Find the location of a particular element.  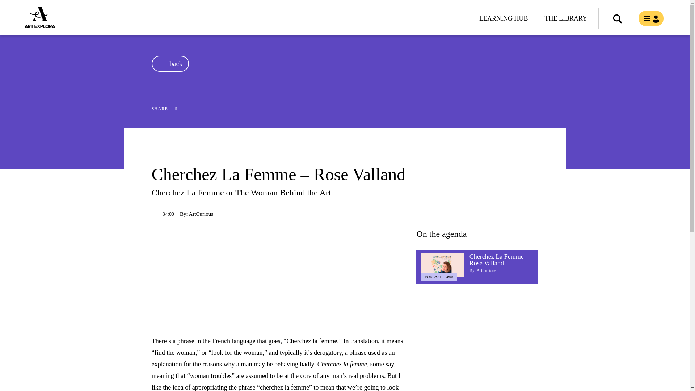

back is located at coordinates (170, 64).